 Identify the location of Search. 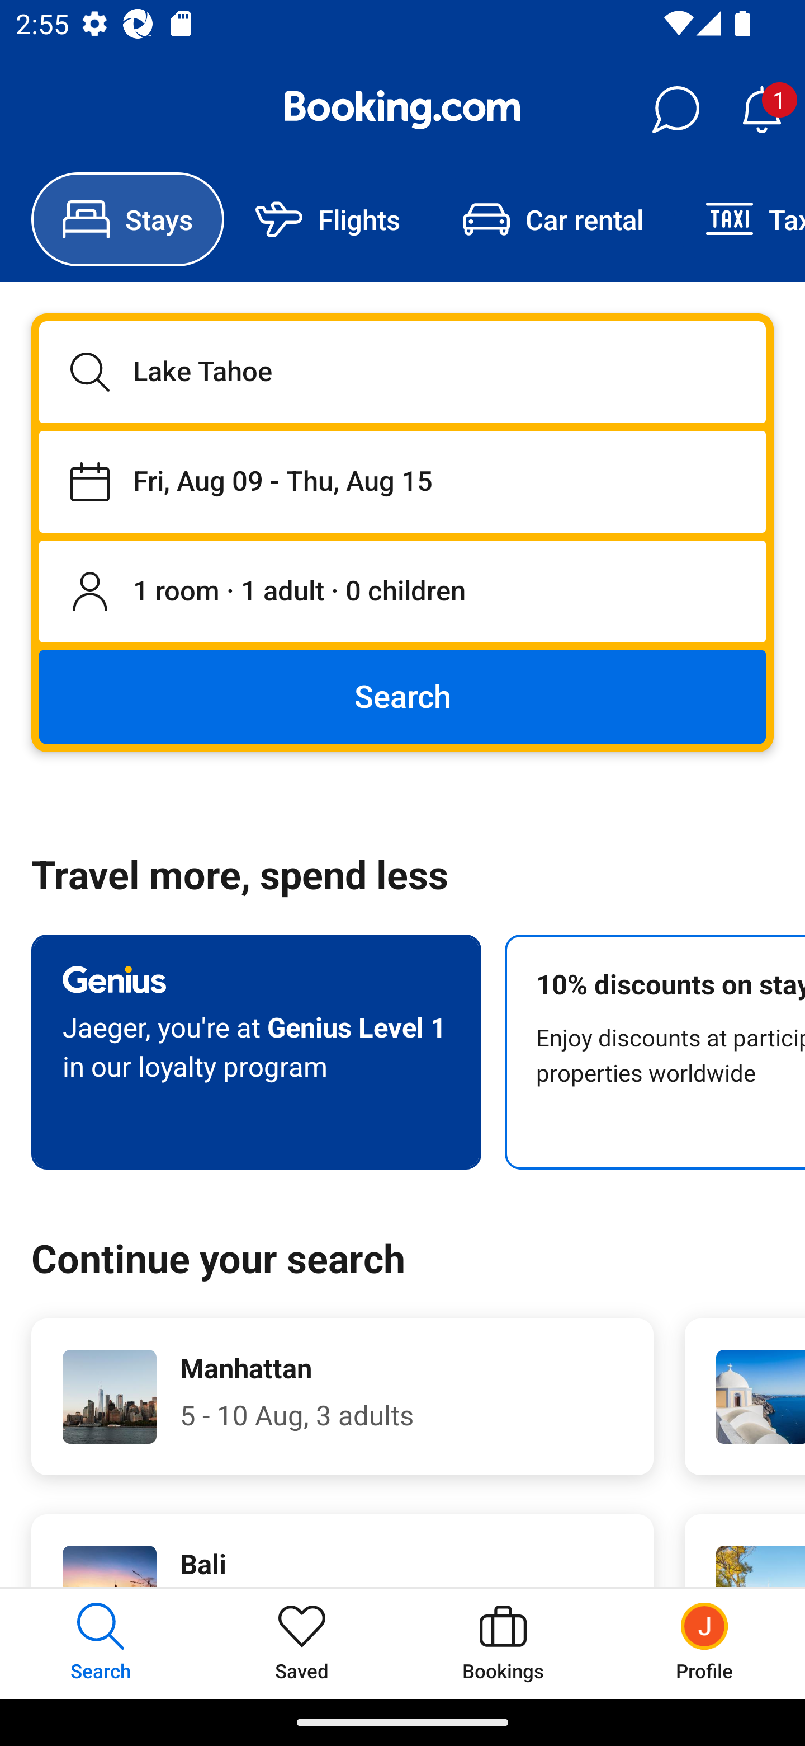
(402, 696).